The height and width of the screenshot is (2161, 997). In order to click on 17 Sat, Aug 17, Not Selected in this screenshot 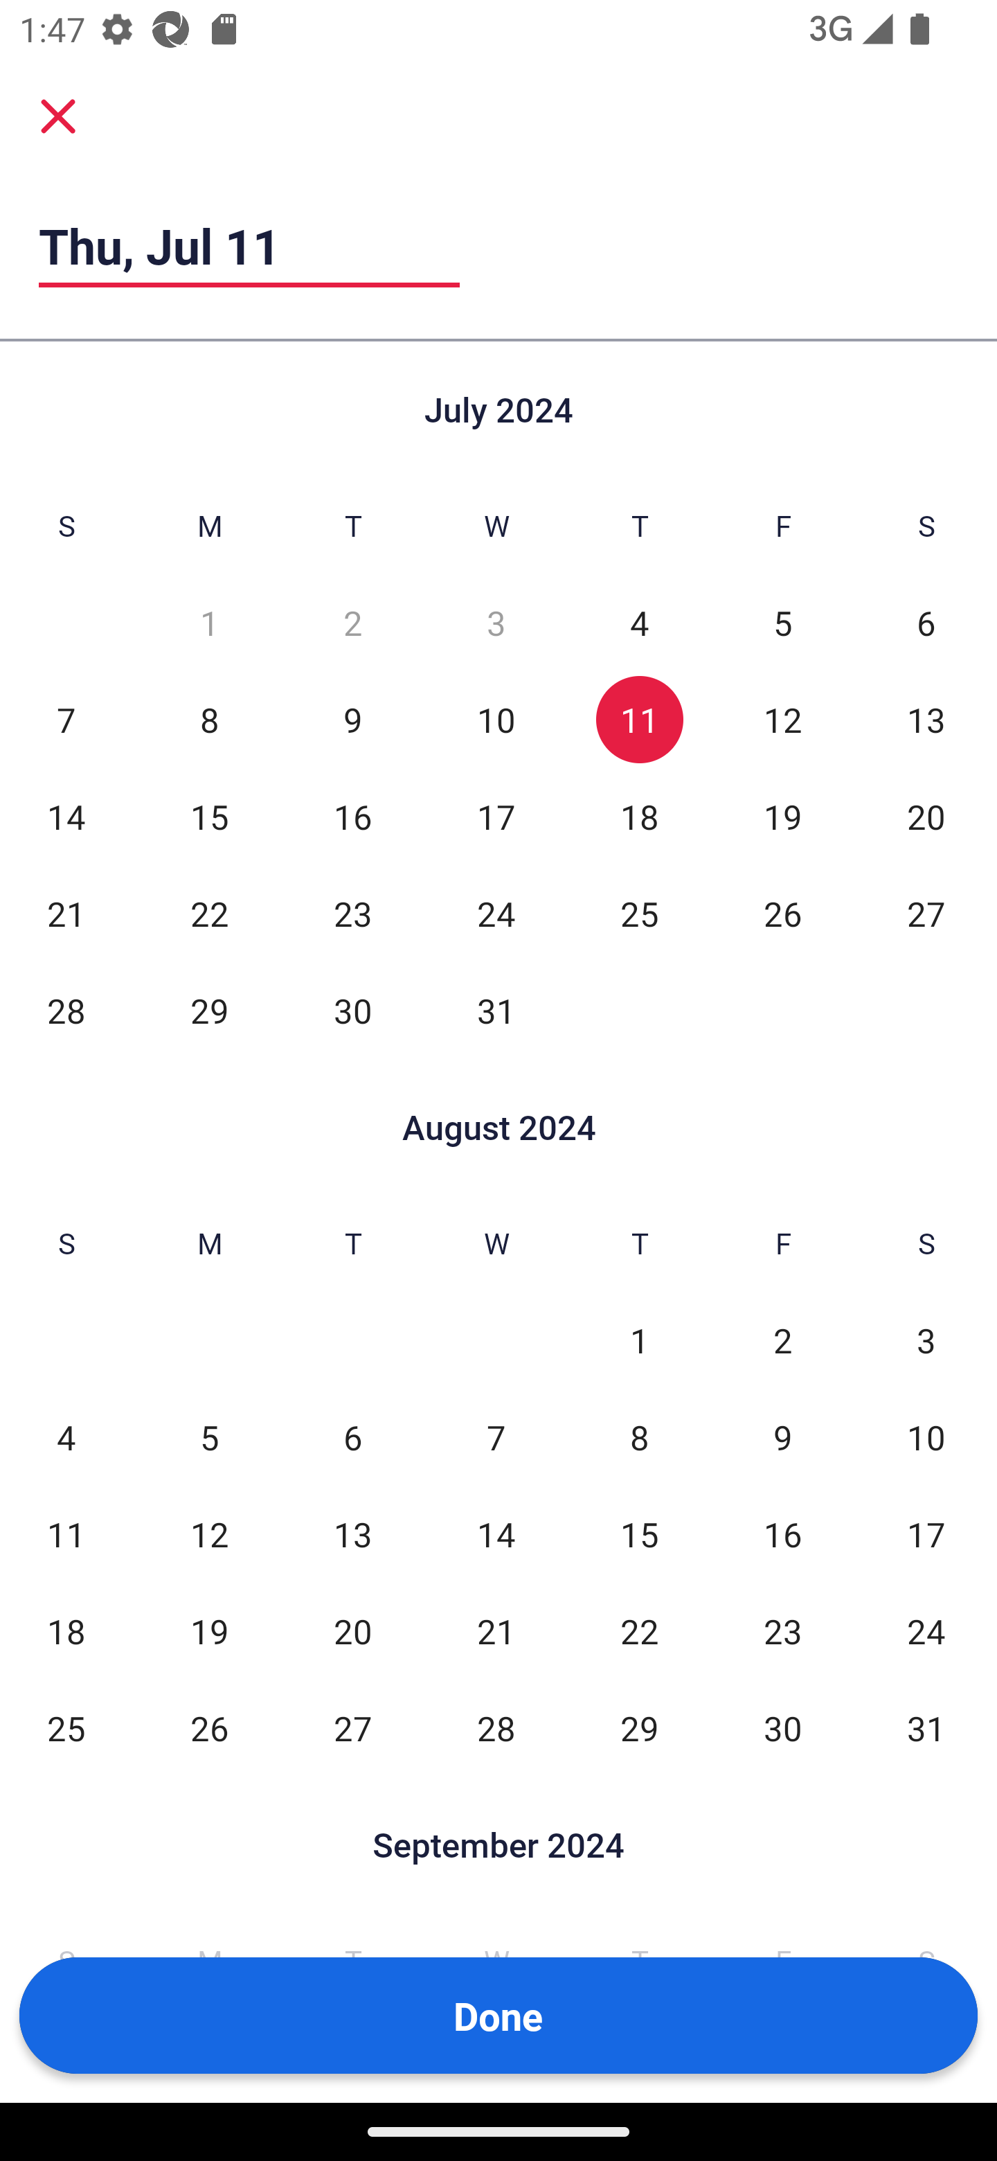, I will do `click(926, 1533)`.